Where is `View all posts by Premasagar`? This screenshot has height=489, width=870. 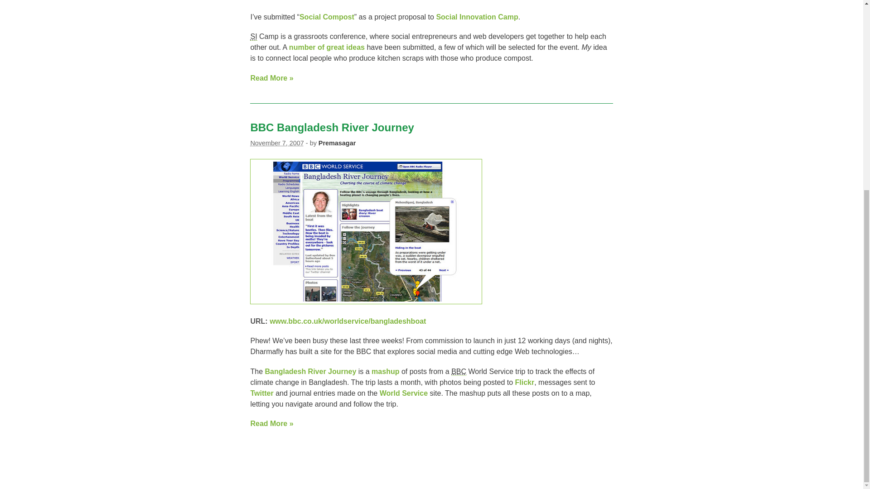
View all posts by Premasagar is located at coordinates (337, 143).